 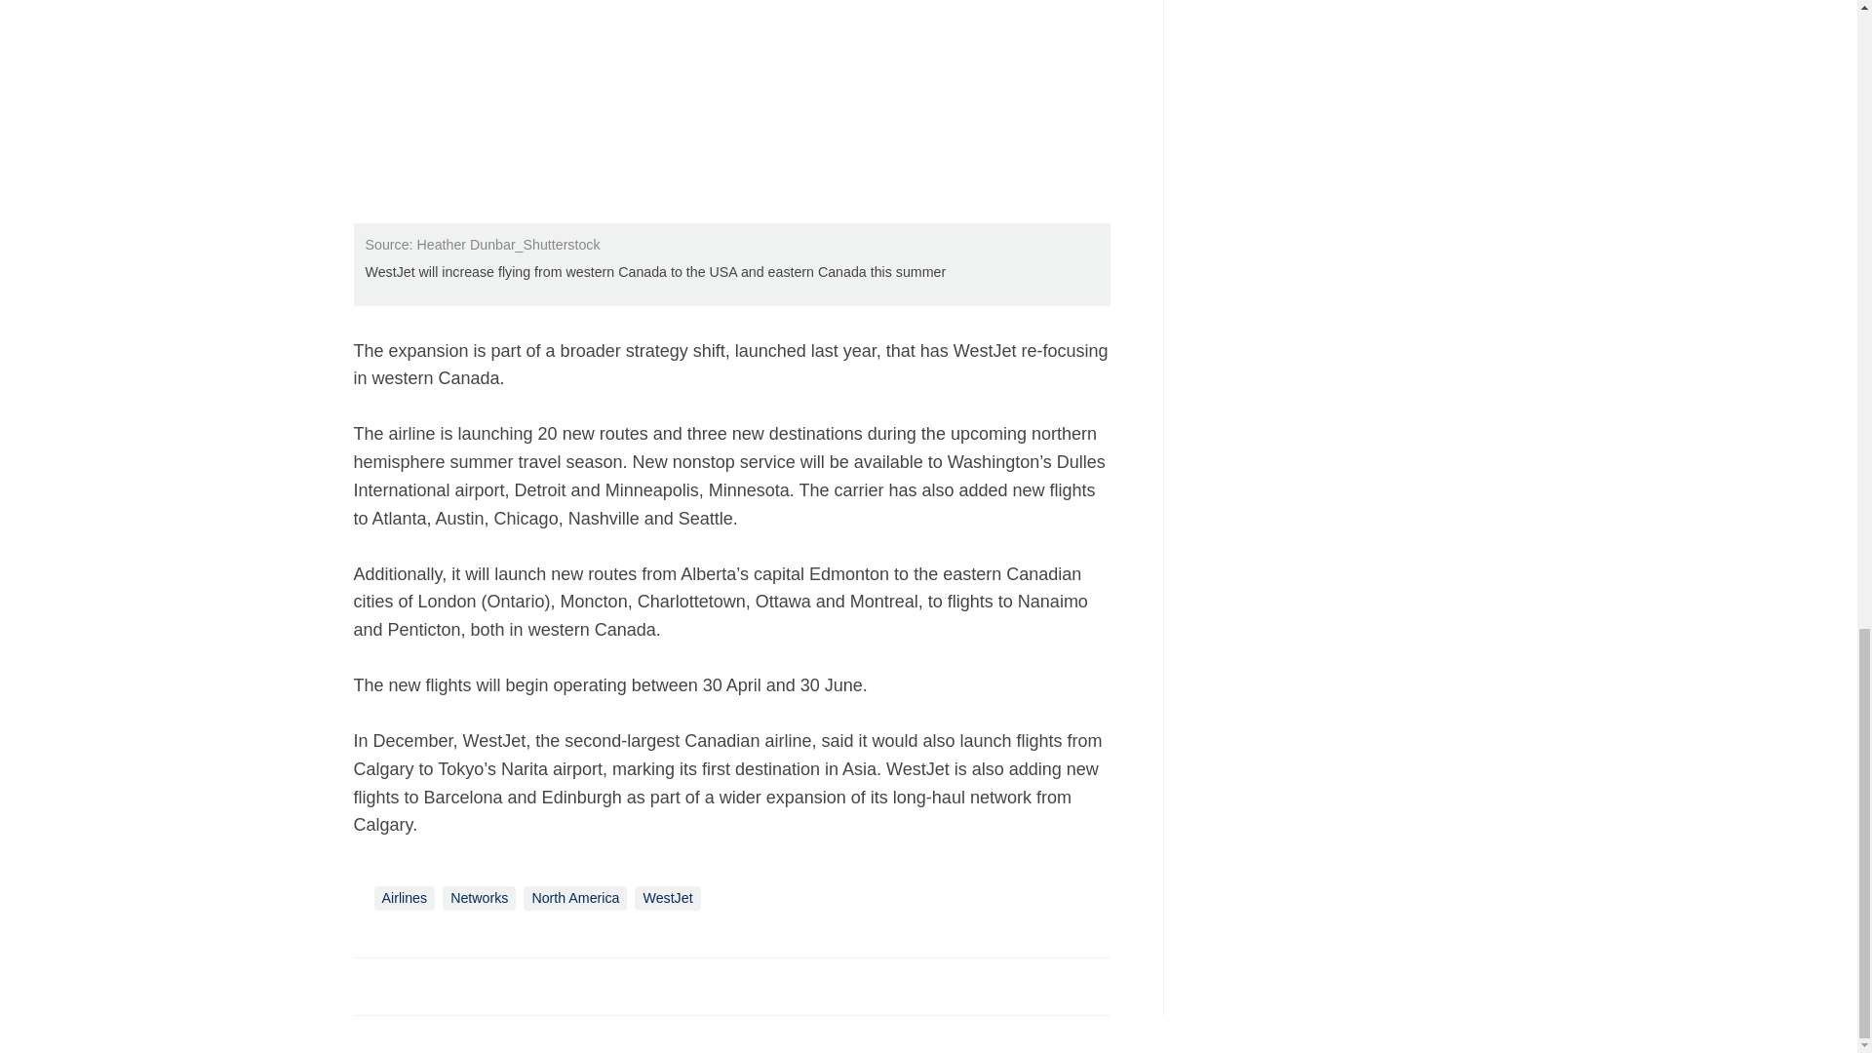 I want to click on Email this article, so click(x=497, y=985).